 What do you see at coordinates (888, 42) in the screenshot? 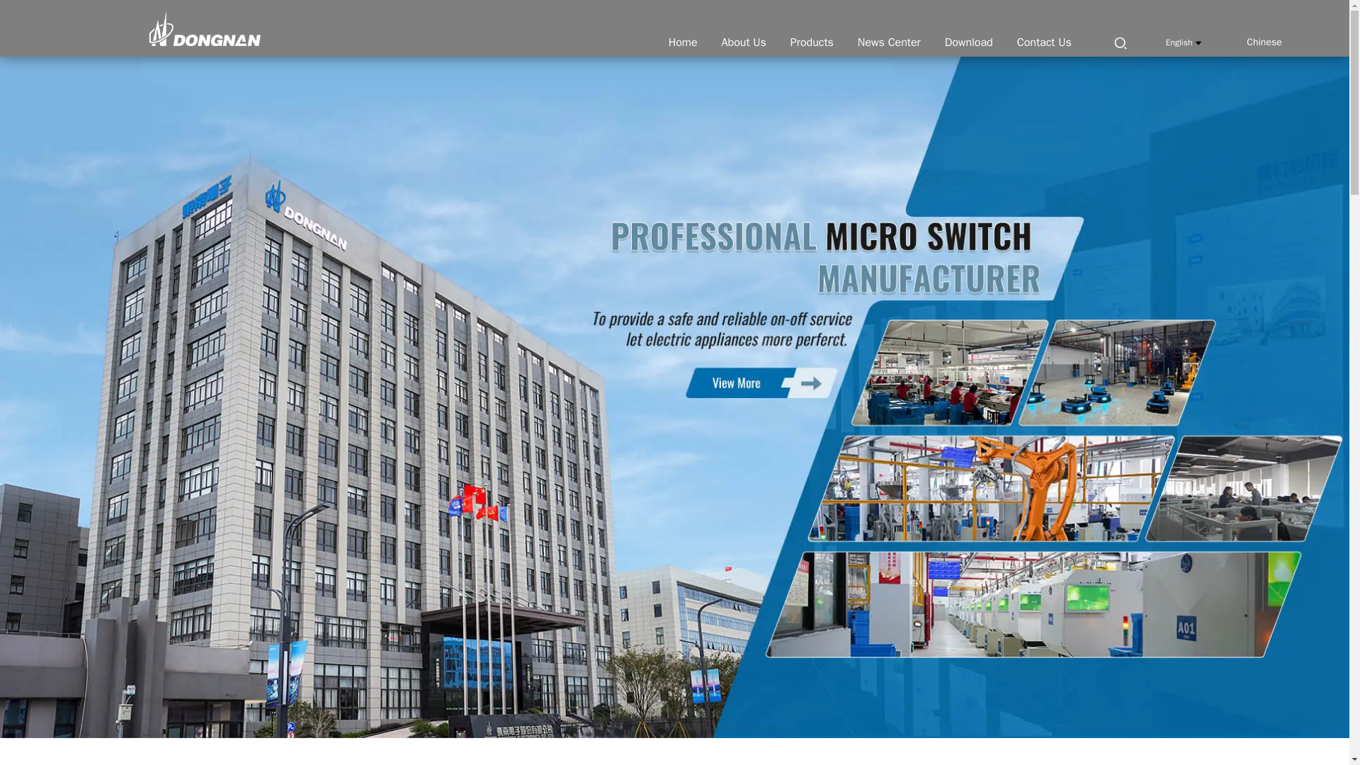
I see `news` at bounding box center [888, 42].